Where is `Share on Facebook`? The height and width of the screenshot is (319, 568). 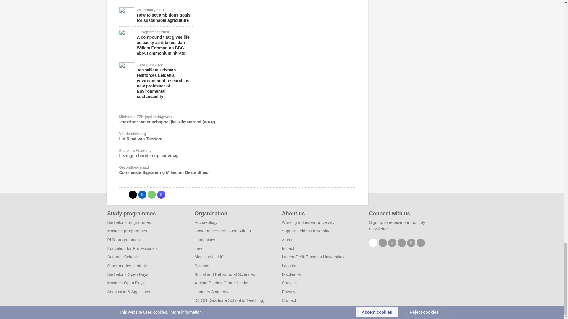 Share on Facebook is located at coordinates (123, 194).